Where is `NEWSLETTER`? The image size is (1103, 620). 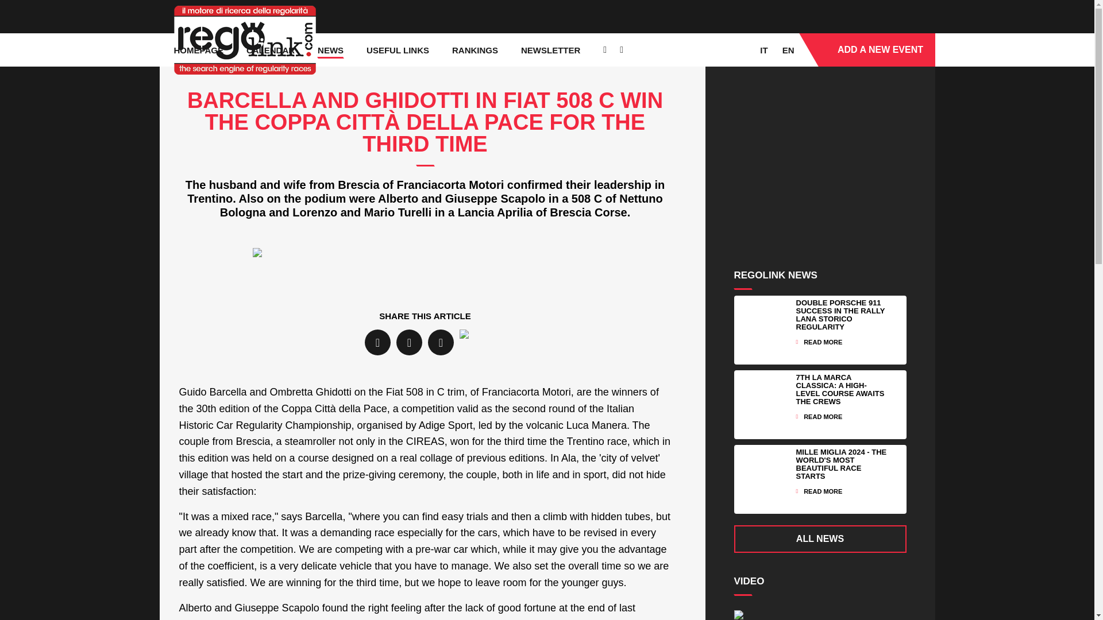 NEWSLETTER is located at coordinates (550, 49).